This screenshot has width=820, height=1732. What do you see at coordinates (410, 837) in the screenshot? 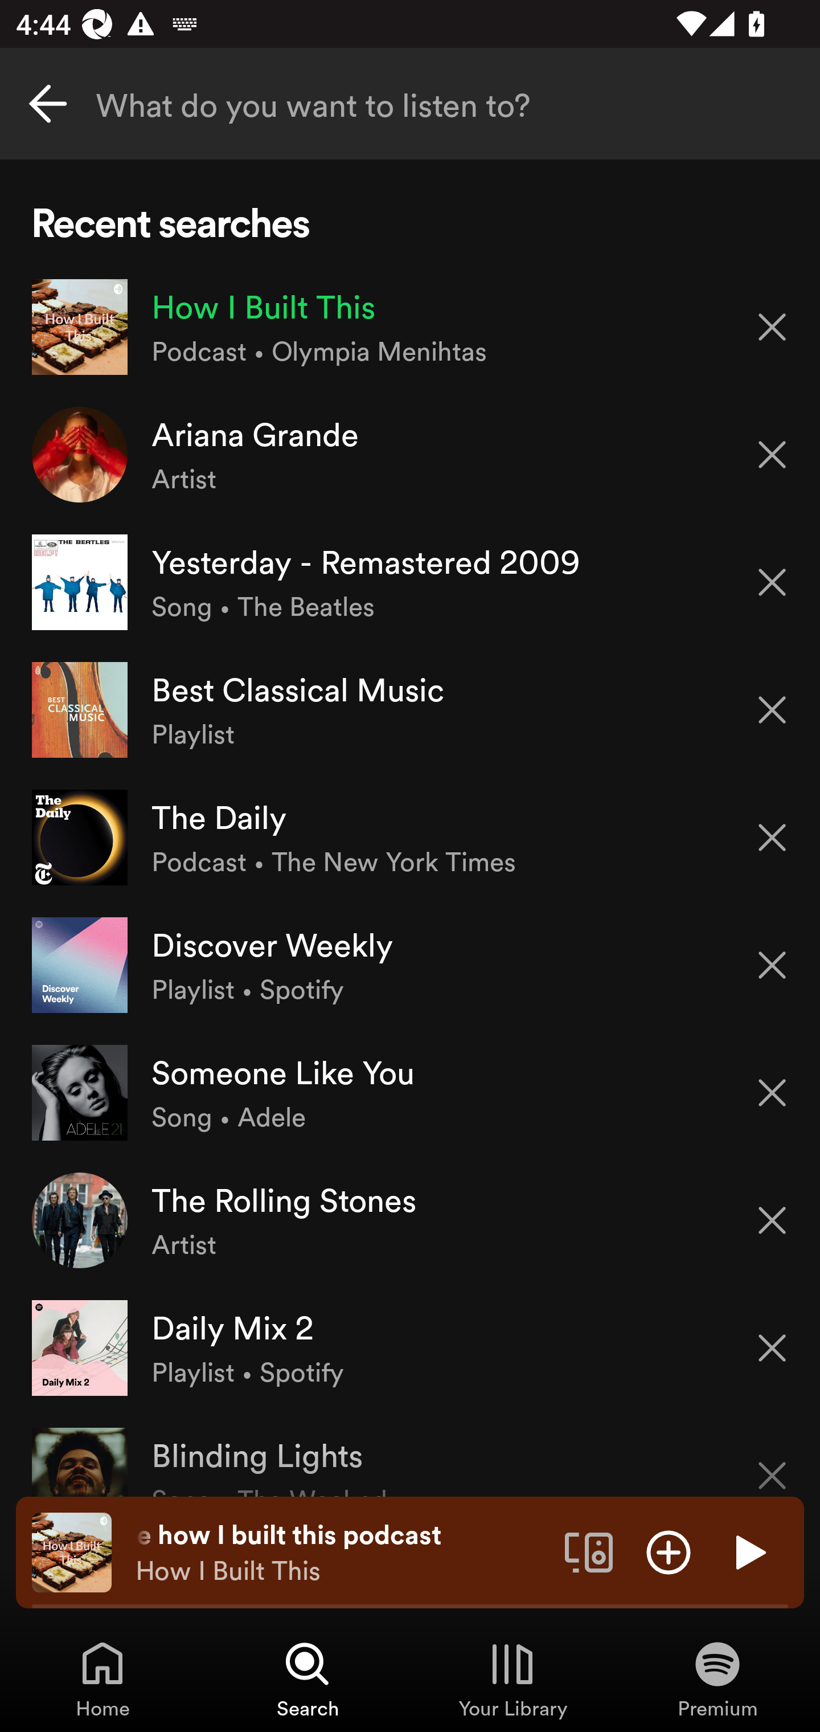
I see `The Daily Podcast • The New York Times Remove` at bounding box center [410, 837].